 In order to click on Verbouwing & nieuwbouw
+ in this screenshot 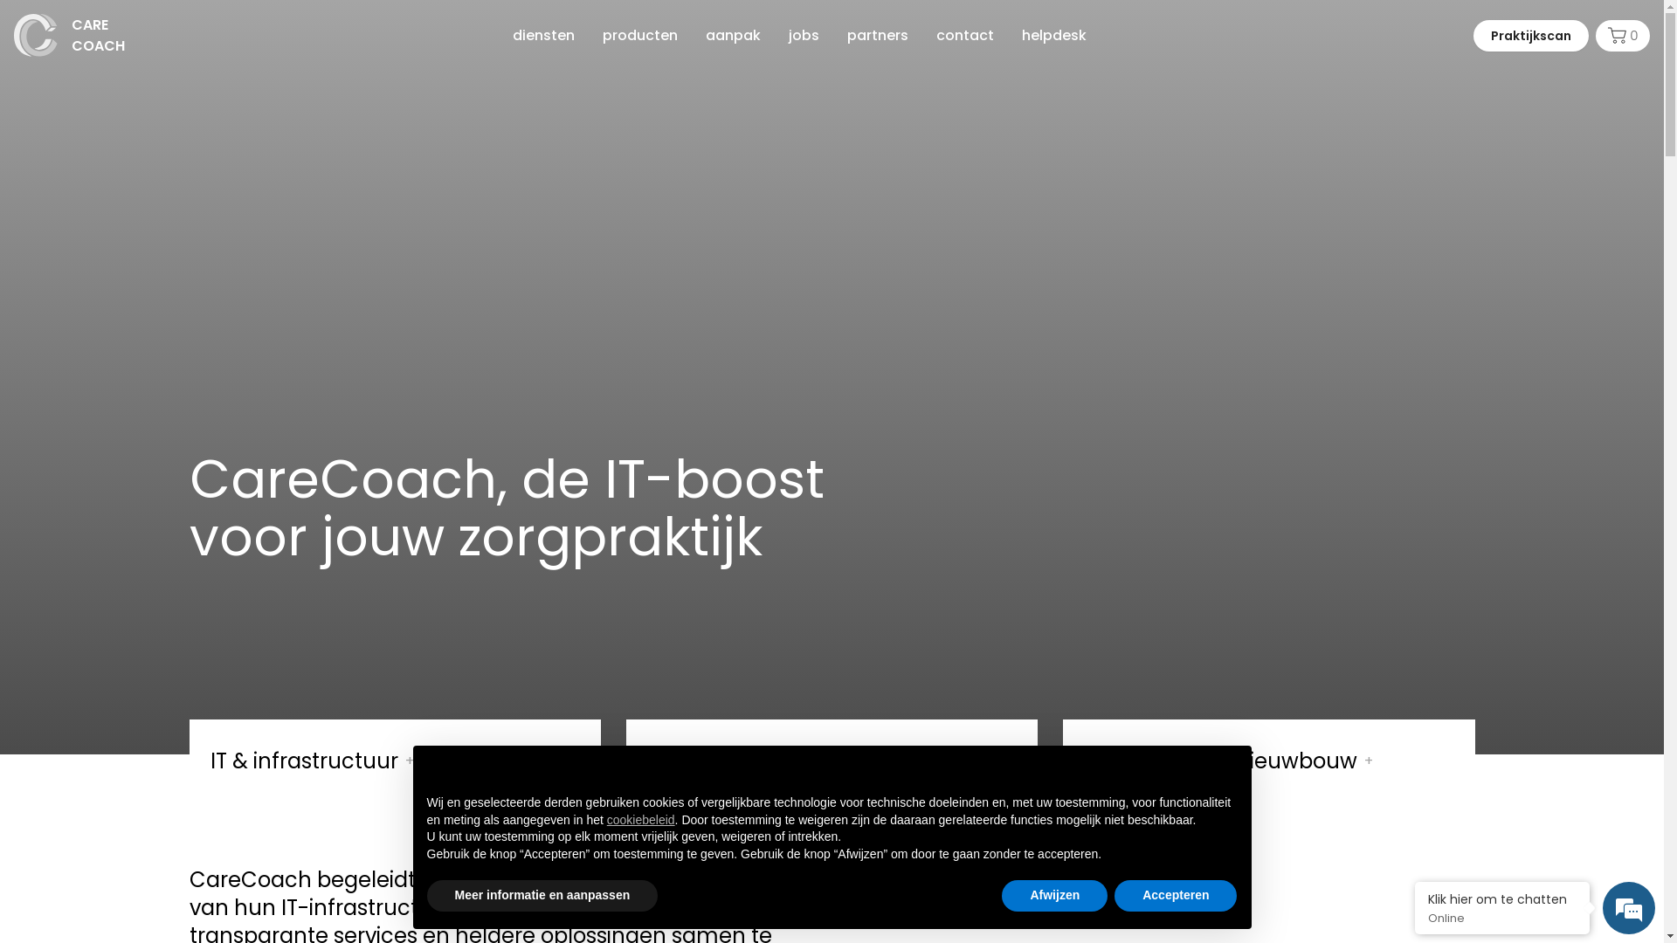, I will do `click(1268, 758)`.